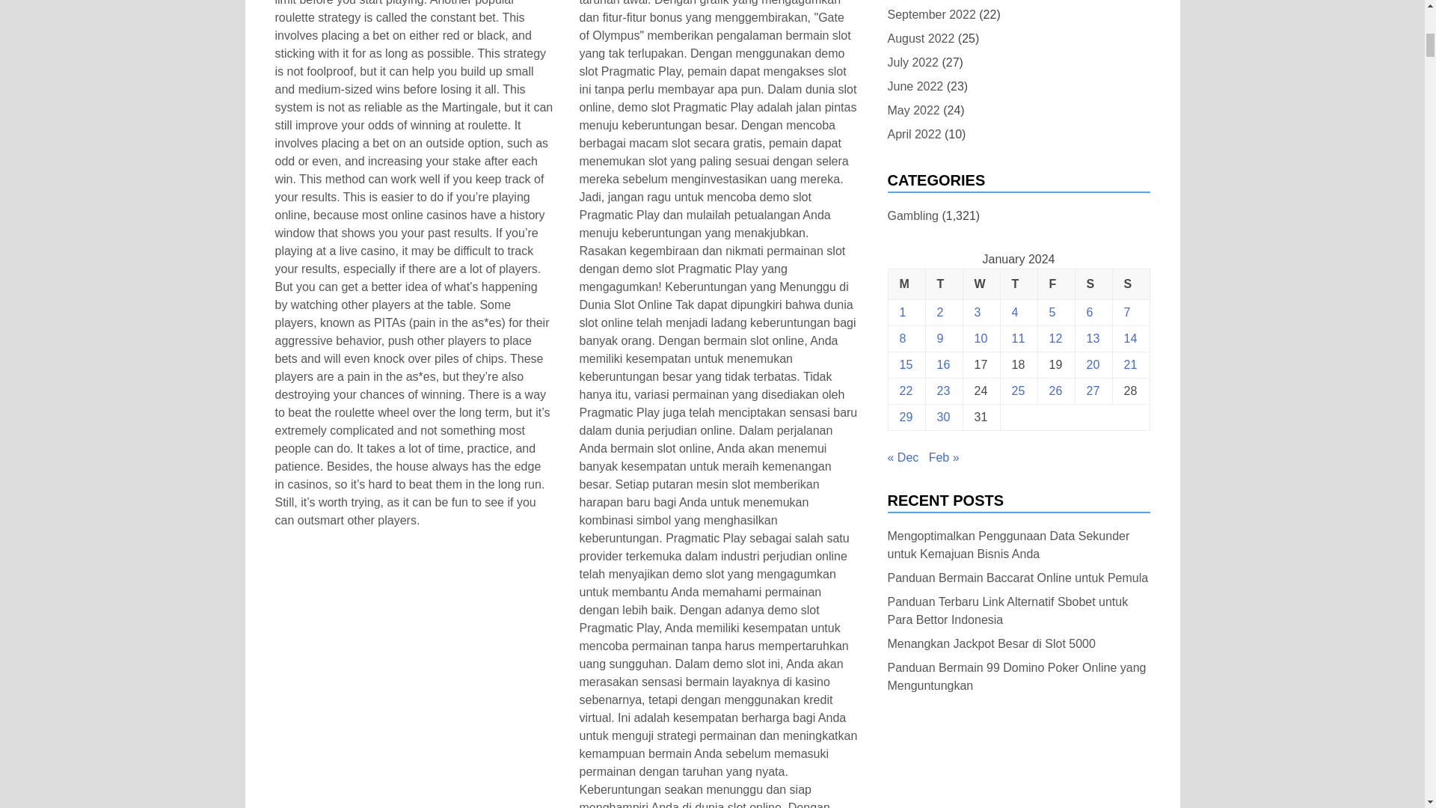 The image size is (1436, 808). What do you see at coordinates (906, 284) in the screenshot?
I see `Monday` at bounding box center [906, 284].